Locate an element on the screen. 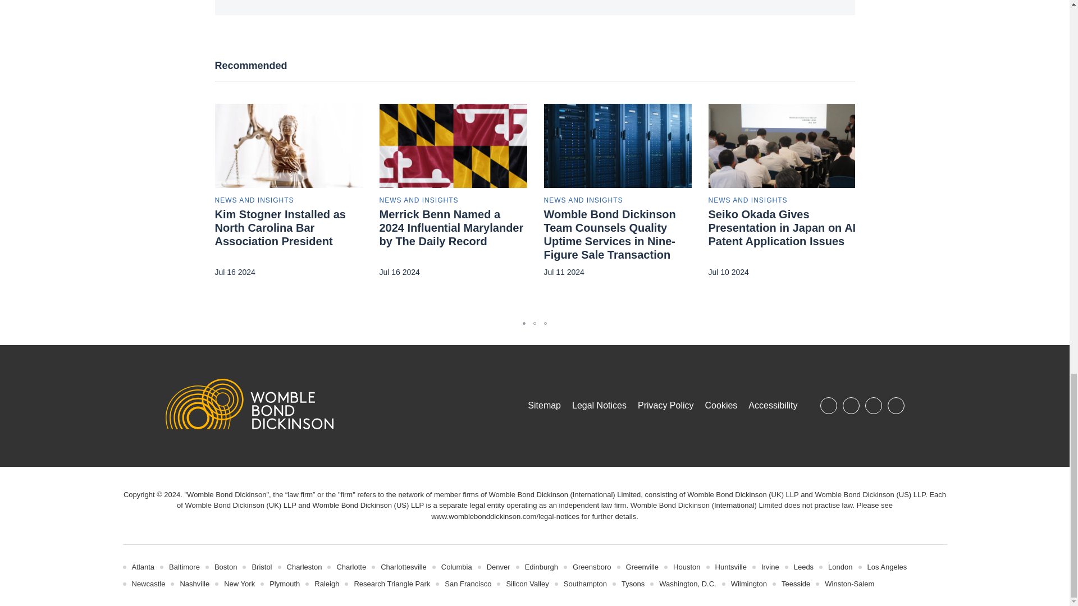 The width and height of the screenshot is (1078, 606). Charlotte, NC, US is located at coordinates (351, 567).